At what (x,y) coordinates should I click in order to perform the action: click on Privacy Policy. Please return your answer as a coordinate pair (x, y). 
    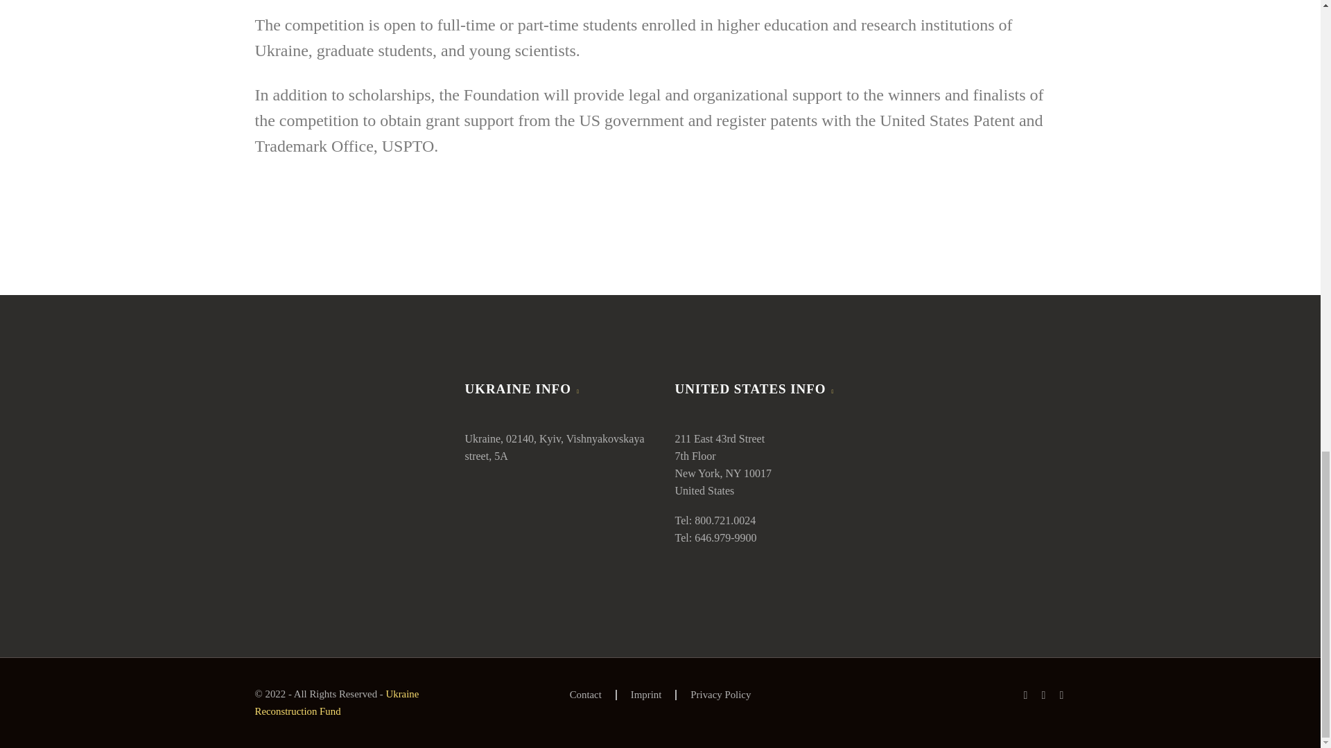
    Looking at the image, I should click on (720, 694).